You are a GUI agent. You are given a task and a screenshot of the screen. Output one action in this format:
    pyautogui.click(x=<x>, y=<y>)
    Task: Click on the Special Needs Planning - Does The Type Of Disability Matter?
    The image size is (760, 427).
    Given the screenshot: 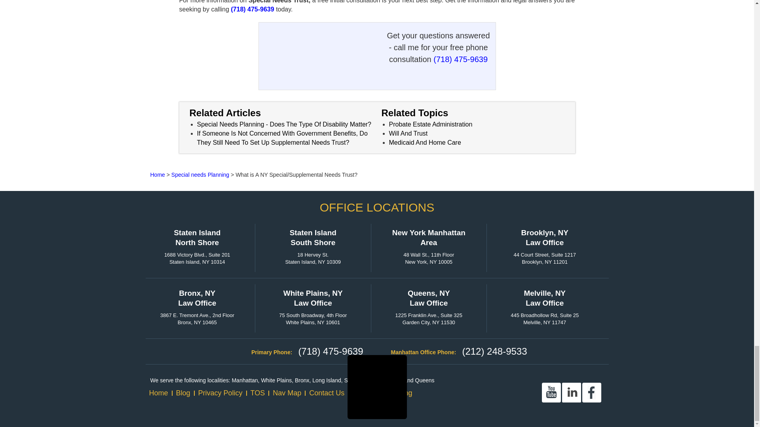 What is the action you would take?
    pyautogui.click(x=284, y=124)
    